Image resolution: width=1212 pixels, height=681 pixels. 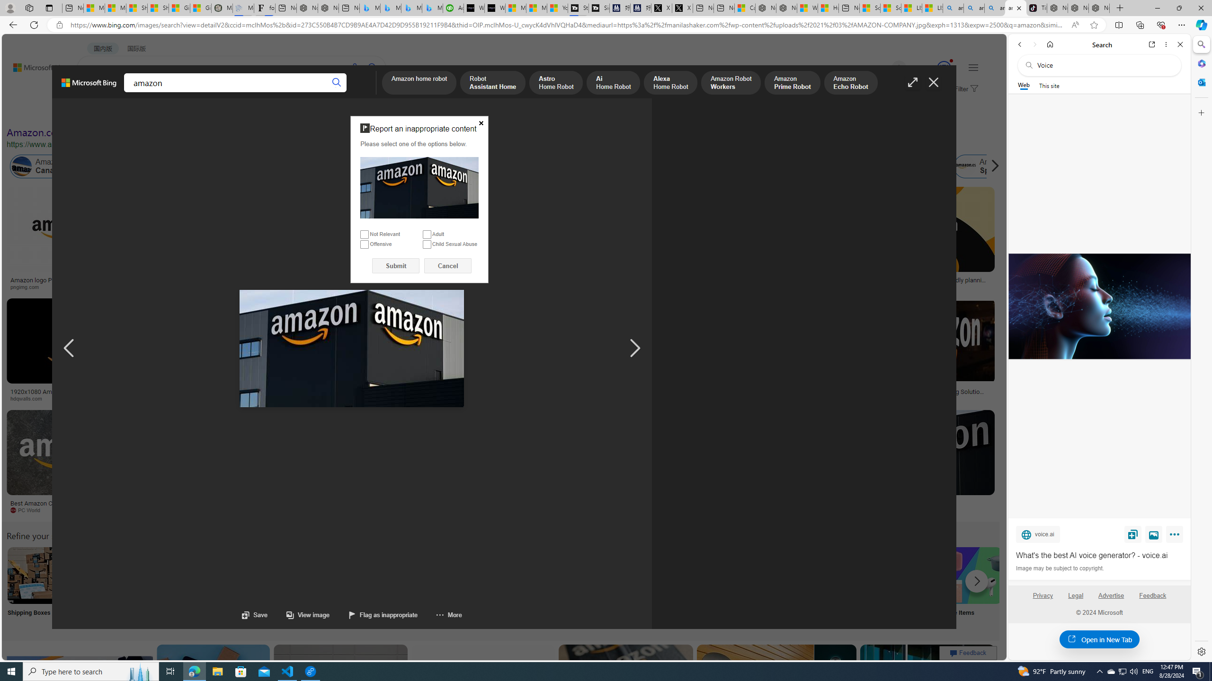 What do you see at coordinates (561, 220) in the screenshot?
I see `Echo Dot 4th Gen` at bounding box center [561, 220].